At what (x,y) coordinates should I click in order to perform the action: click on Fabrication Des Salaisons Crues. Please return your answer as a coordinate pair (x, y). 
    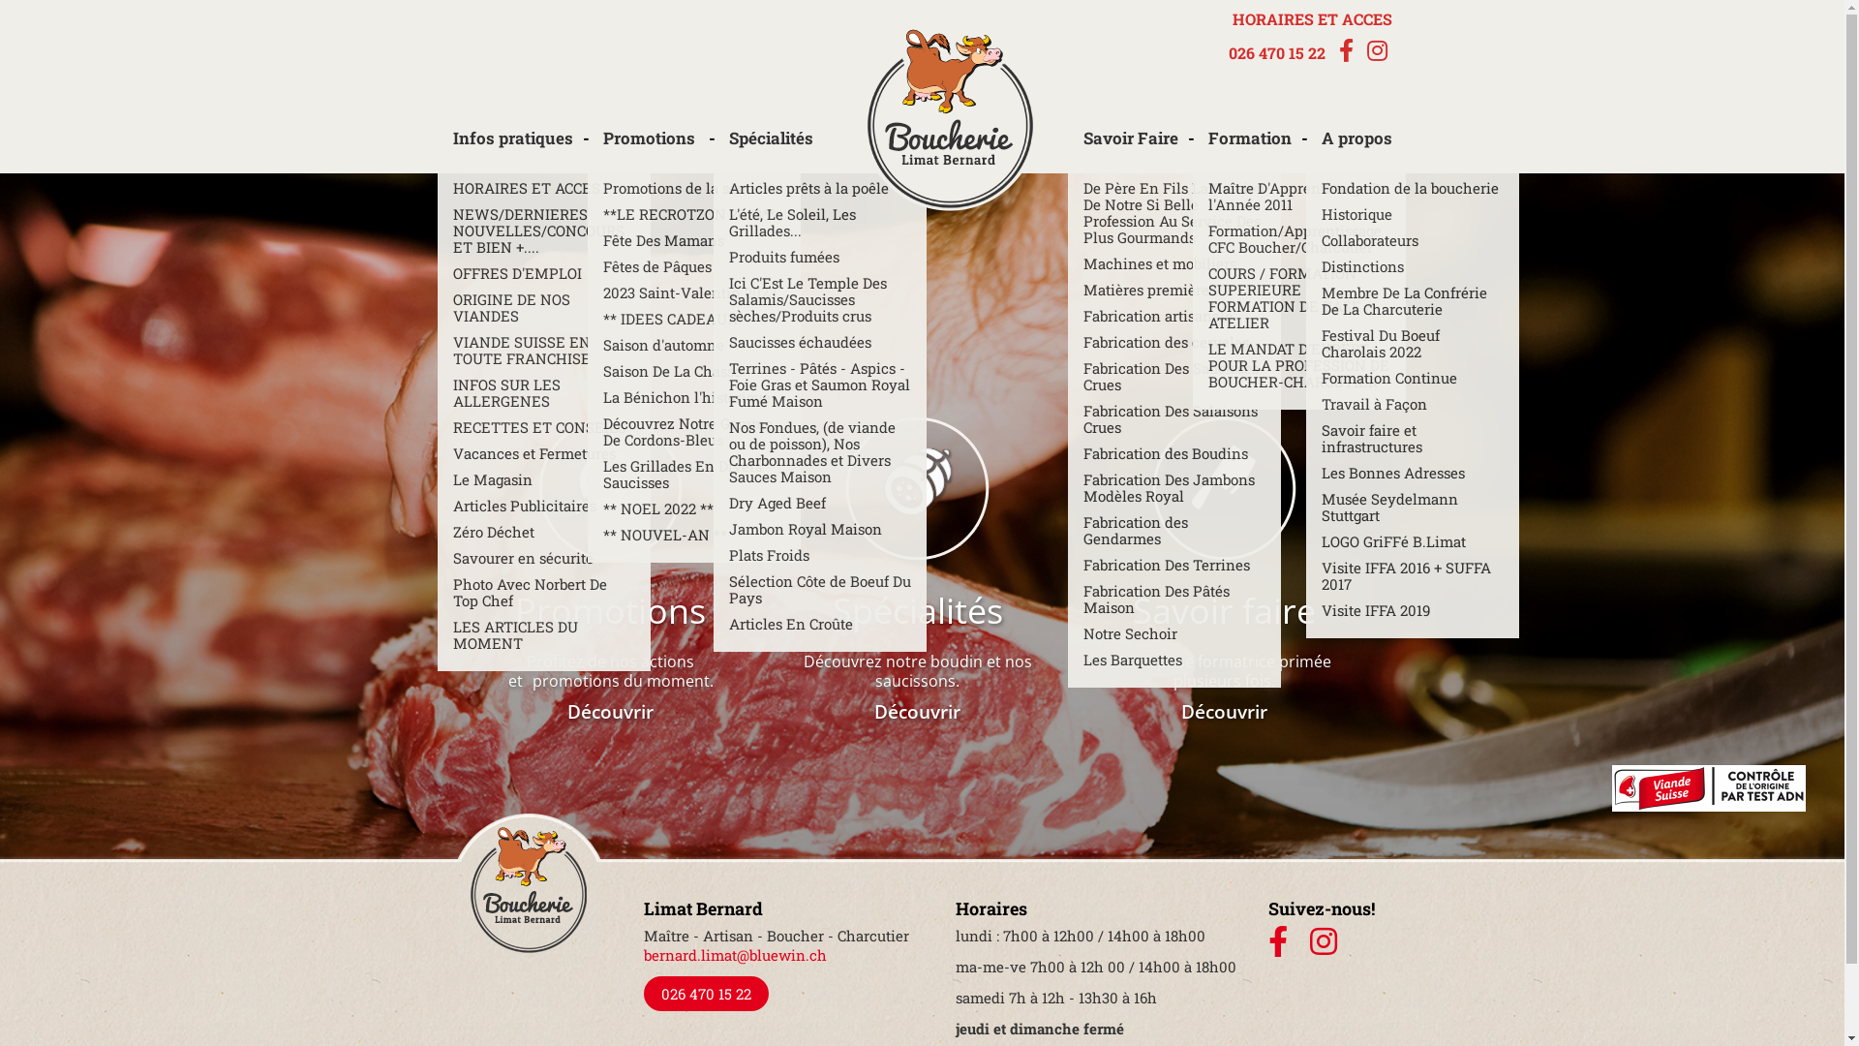
    Looking at the image, I should click on (1173, 419).